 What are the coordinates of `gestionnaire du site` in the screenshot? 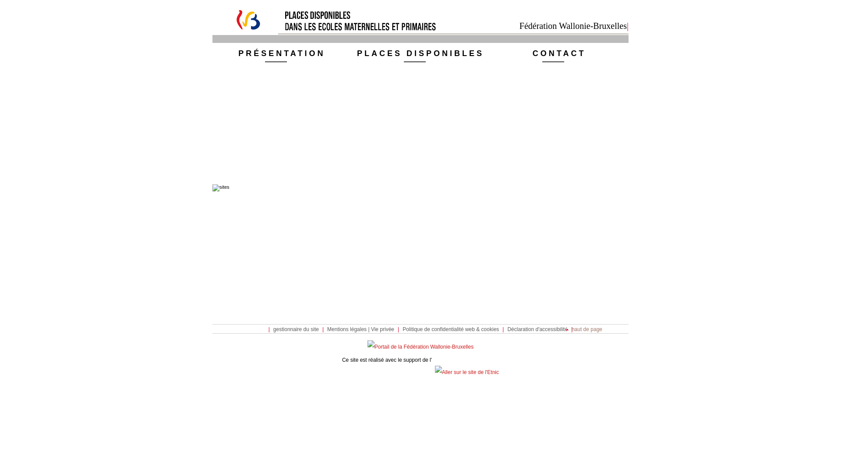 It's located at (296, 329).